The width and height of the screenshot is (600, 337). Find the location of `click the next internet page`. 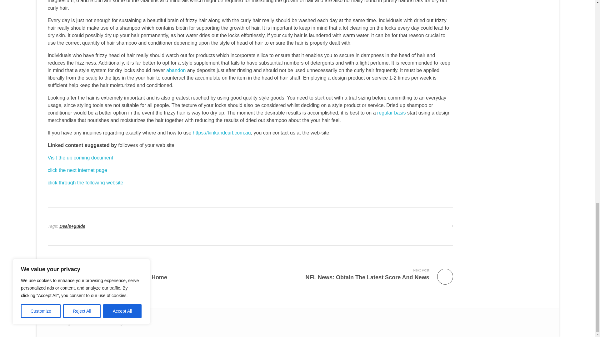

click the next internet page is located at coordinates (354, 274).